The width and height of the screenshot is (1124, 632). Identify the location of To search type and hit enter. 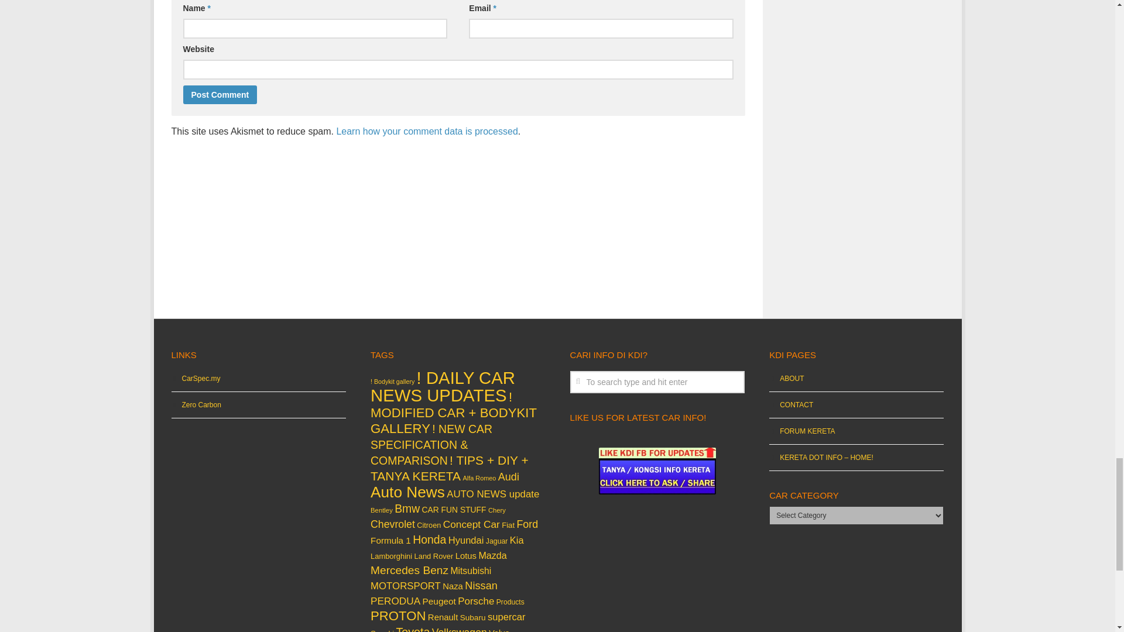
(657, 382).